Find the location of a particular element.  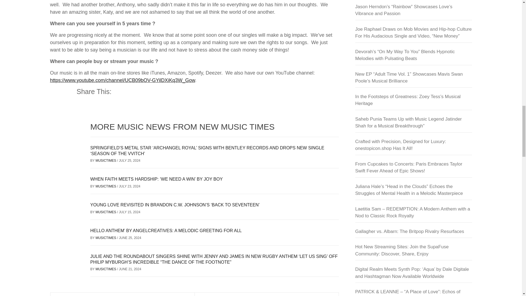

MUSICTIMES is located at coordinates (106, 160).